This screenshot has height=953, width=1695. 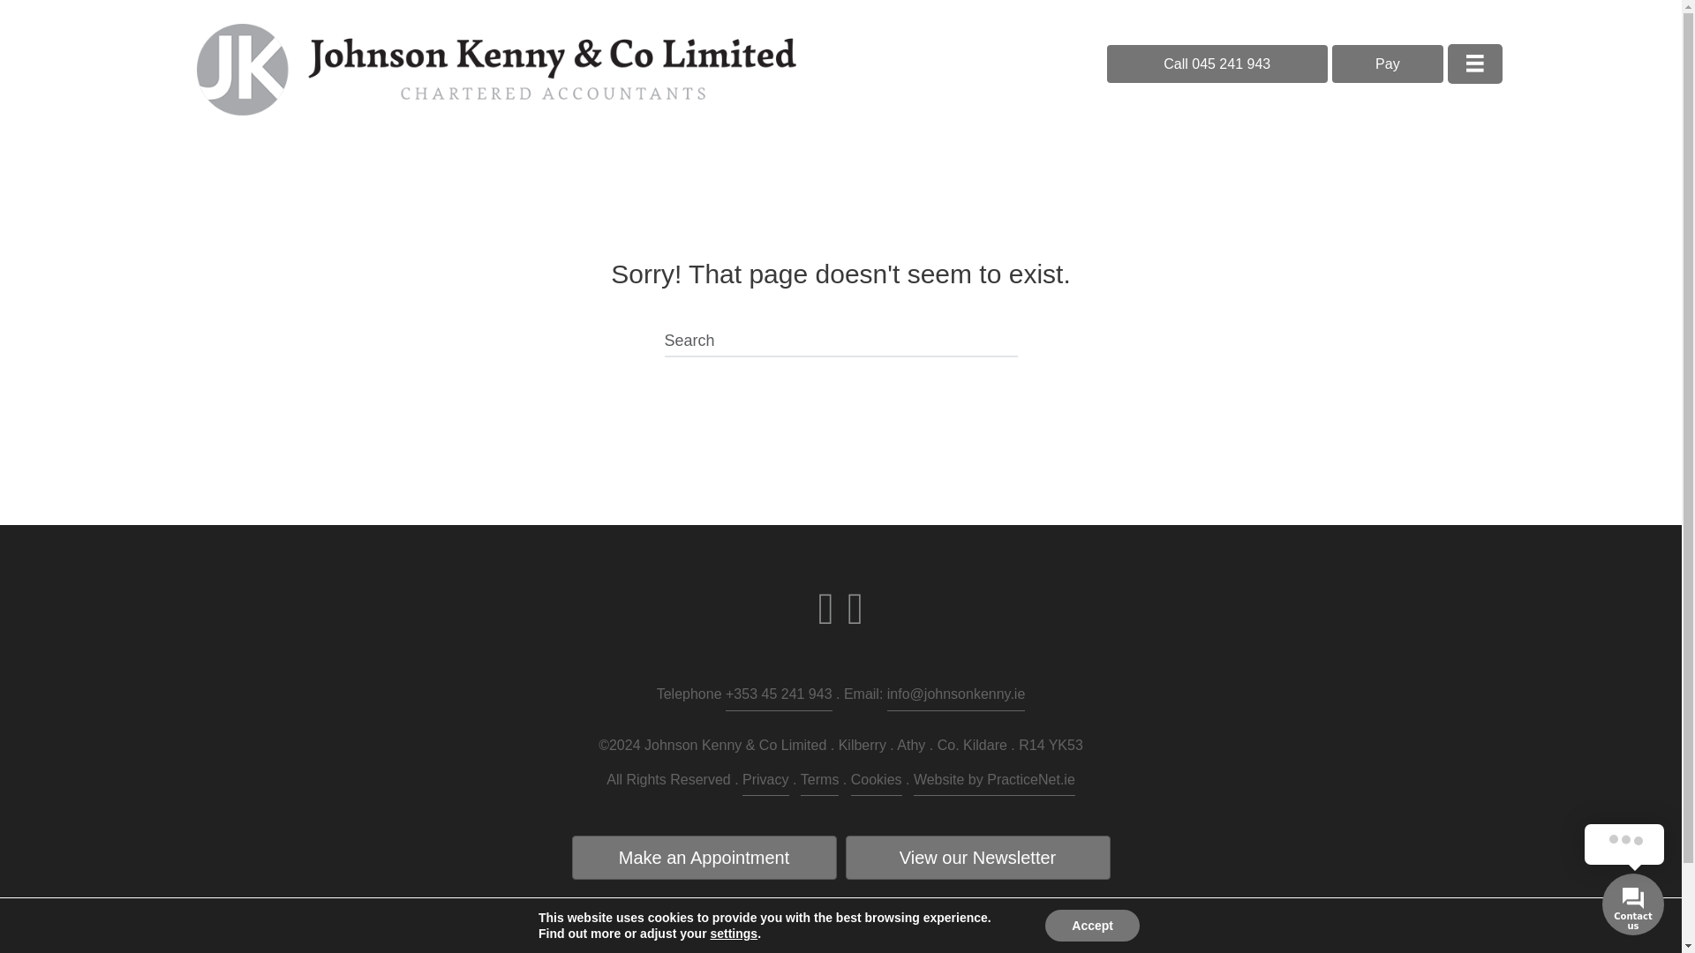 What do you see at coordinates (840, 342) in the screenshot?
I see `Search` at bounding box center [840, 342].